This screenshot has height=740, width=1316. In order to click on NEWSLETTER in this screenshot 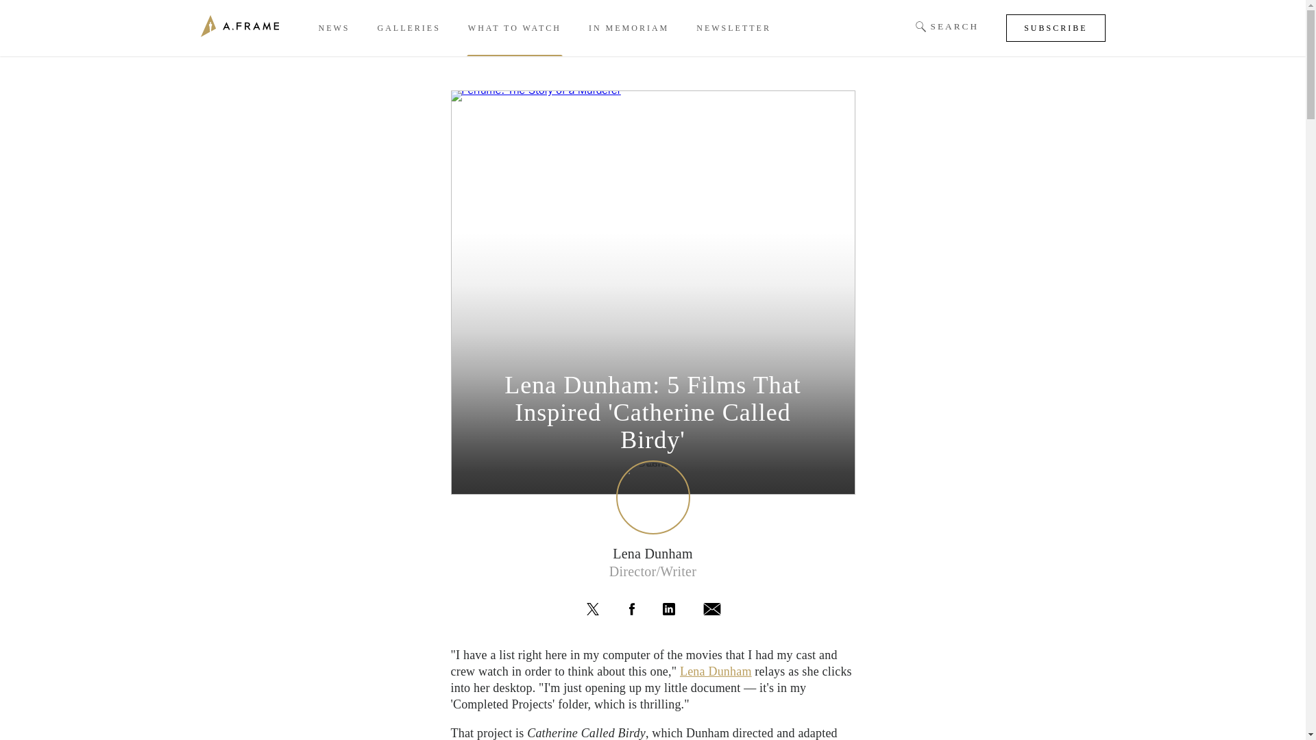, I will do `click(733, 28)`.